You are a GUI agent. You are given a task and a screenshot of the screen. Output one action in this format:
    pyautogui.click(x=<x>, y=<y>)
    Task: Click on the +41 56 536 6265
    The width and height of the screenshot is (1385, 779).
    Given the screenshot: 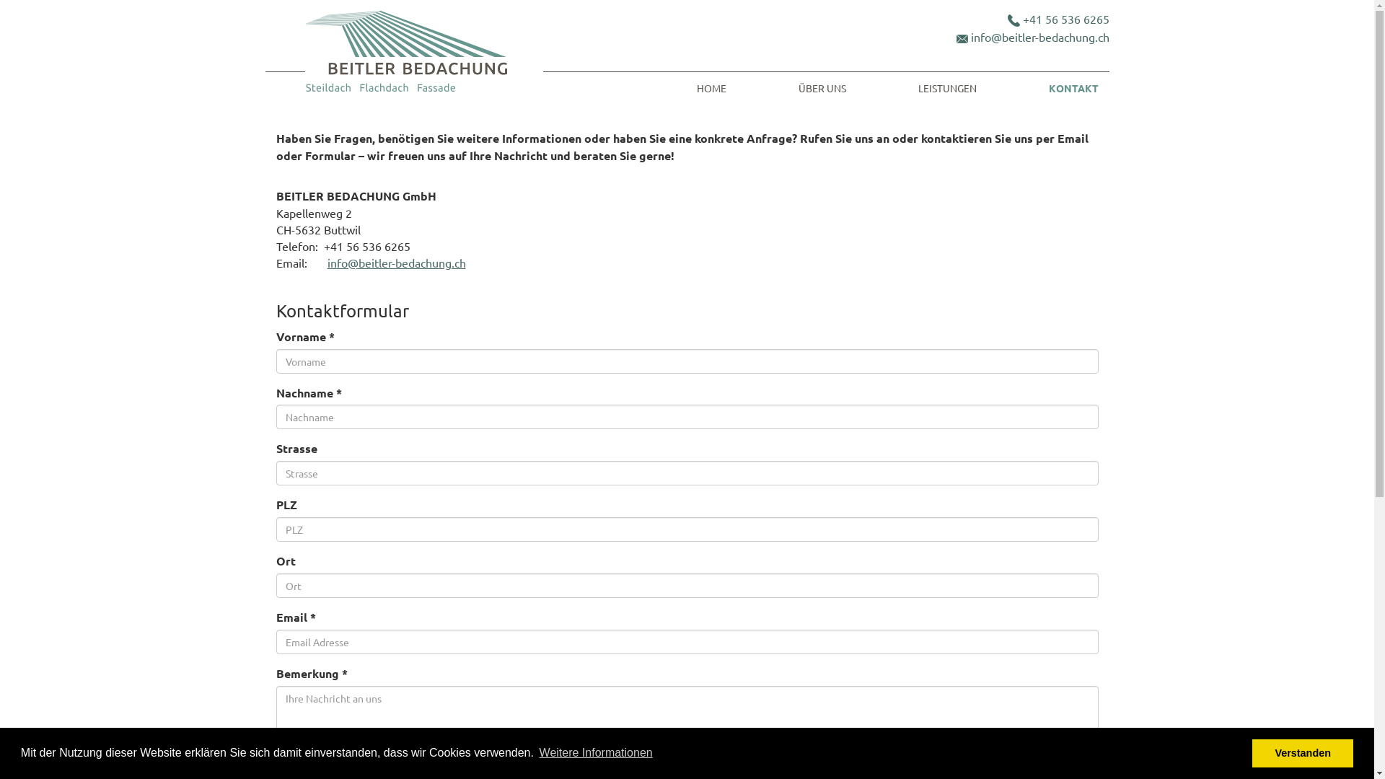 What is the action you would take?
    pyautogui.click(x=1066, y=19)
    